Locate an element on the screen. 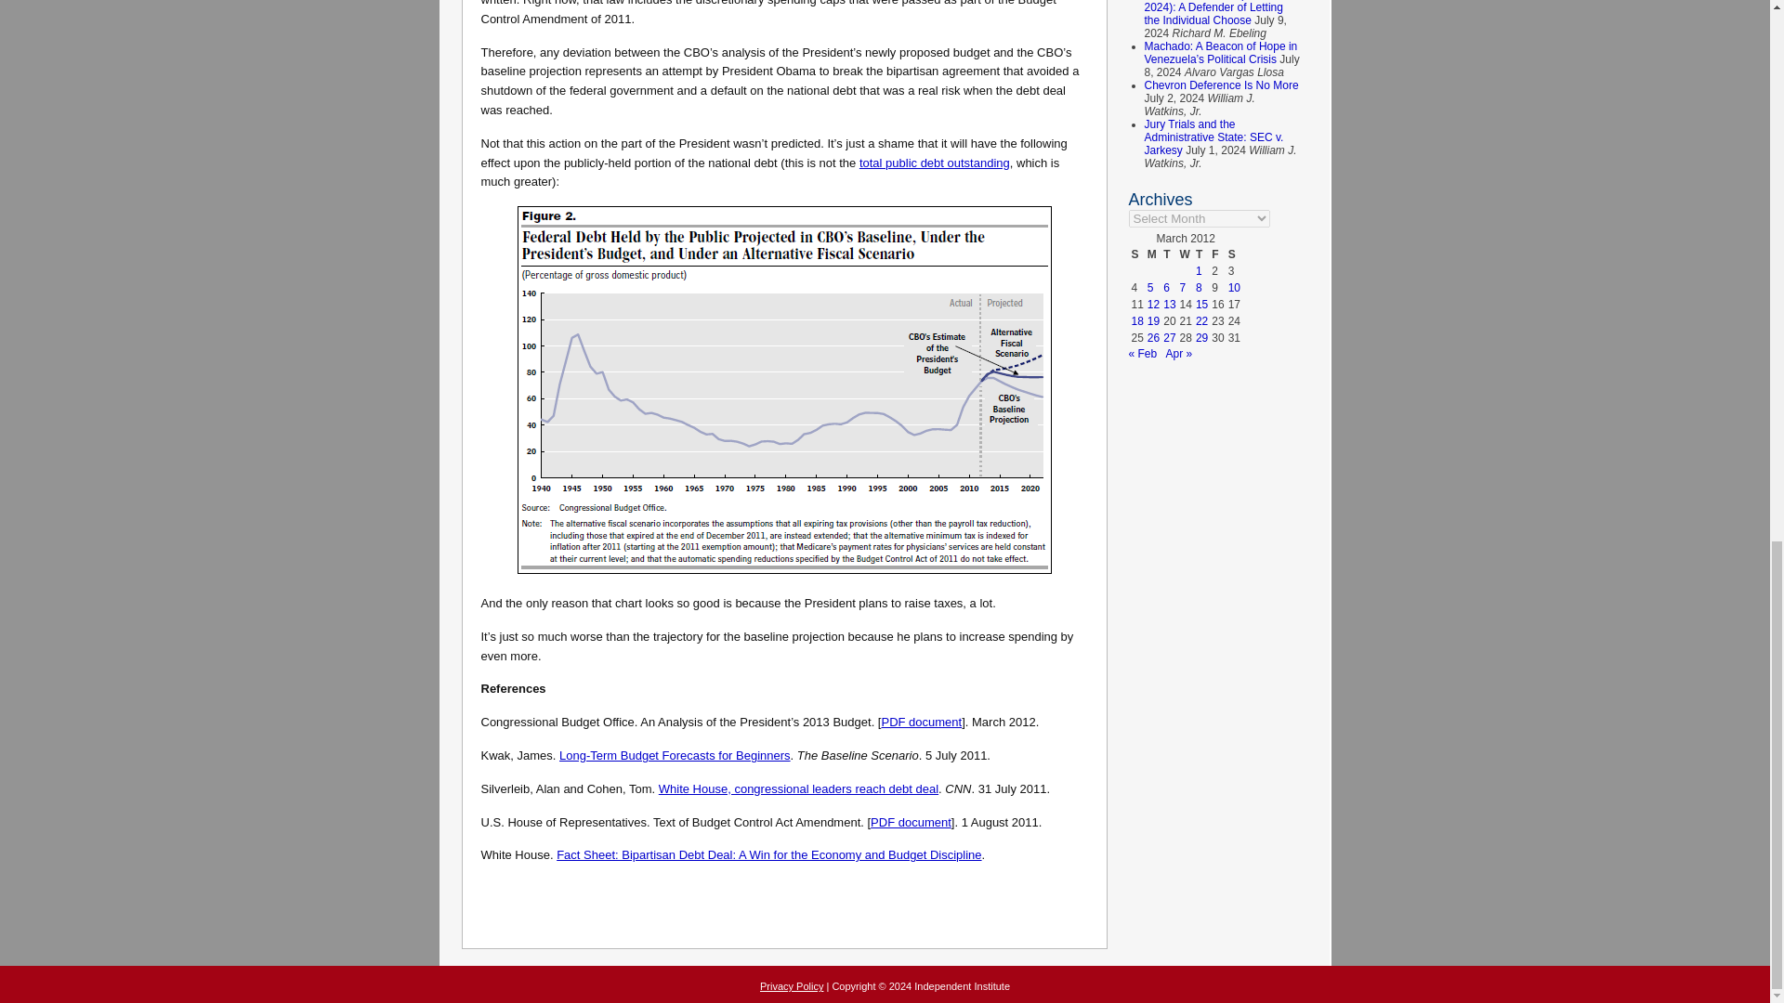 This screenshot has height=1003, width=1784. Saturday is located at coordinates (1234, 254).